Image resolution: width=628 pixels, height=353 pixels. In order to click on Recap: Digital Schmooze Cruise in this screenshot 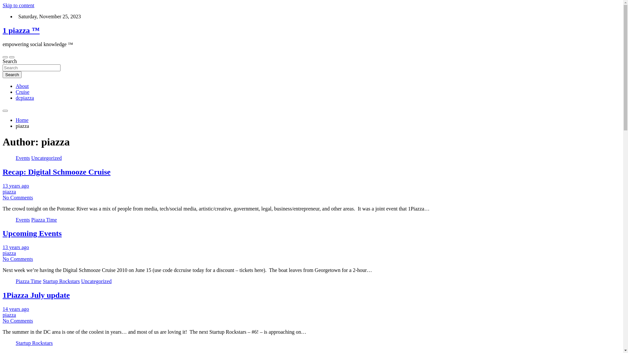, I will do `click(57, 172)`.